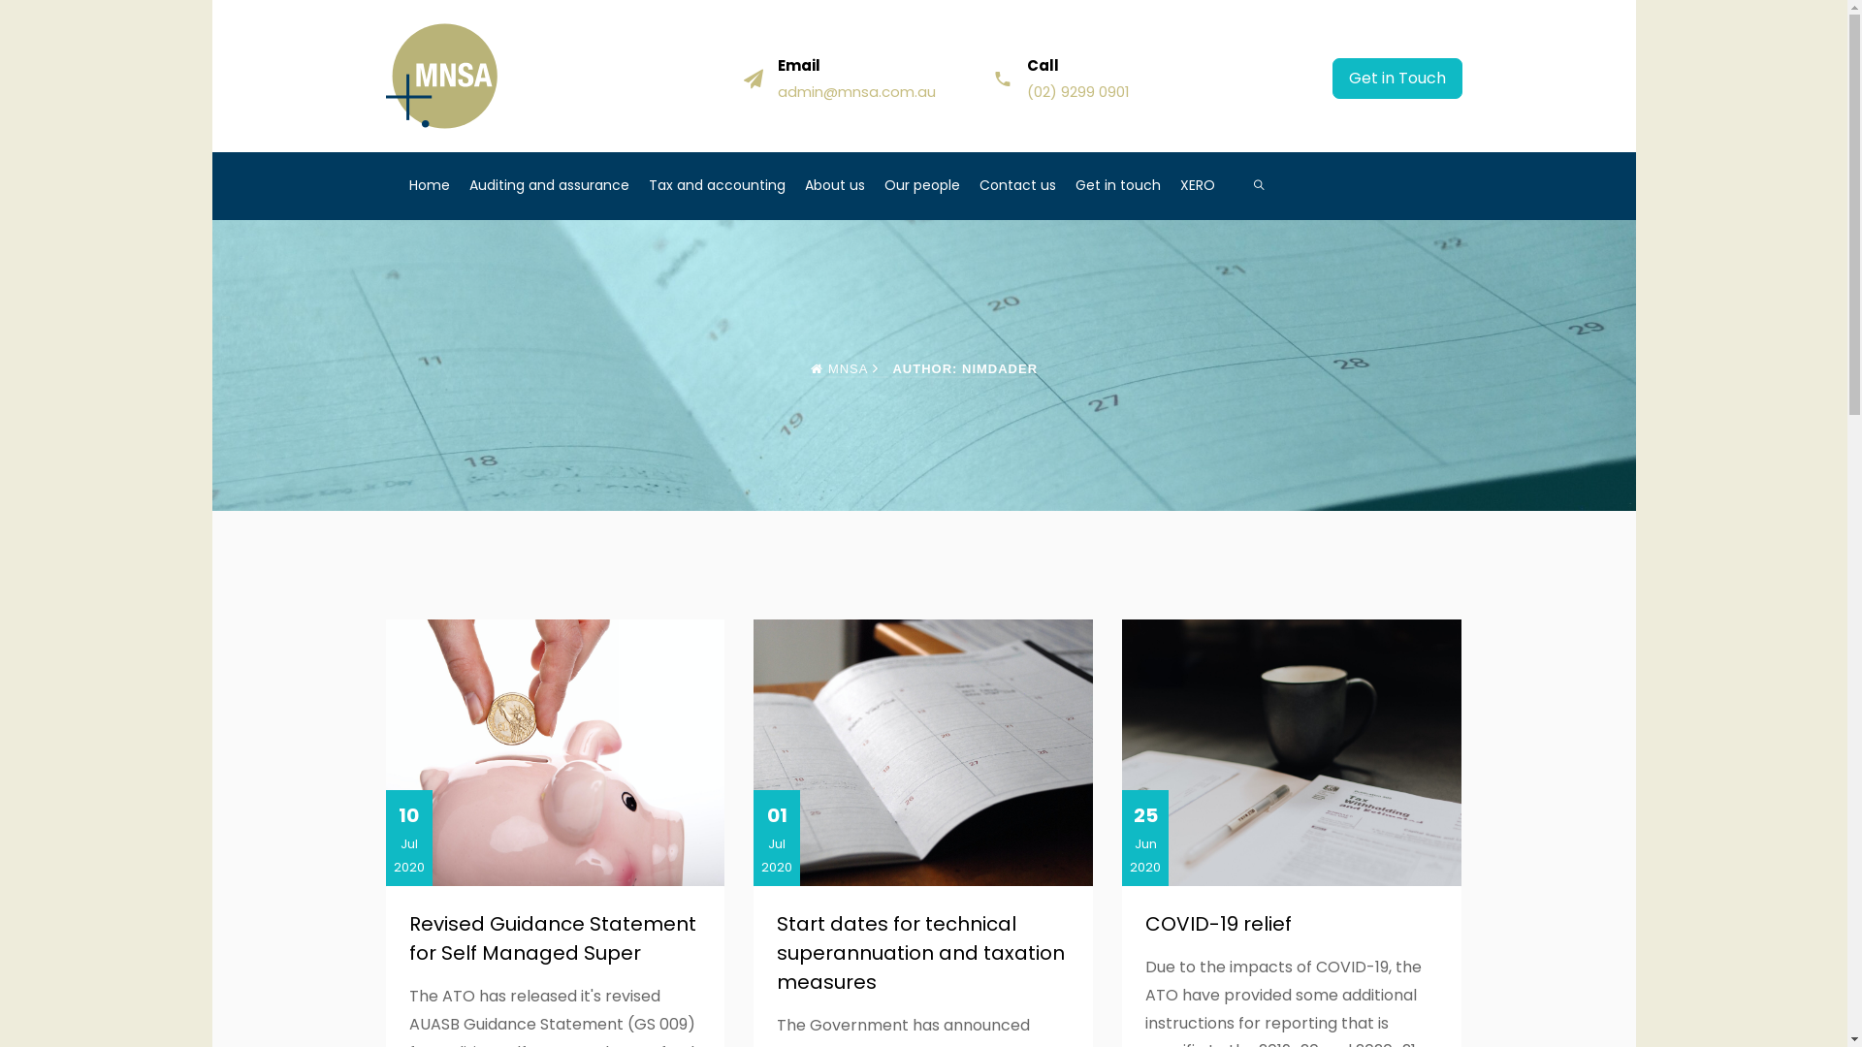  Describe the element at coordinates (1397, 79) in the screenshot. I see `Get in Touch` at that location.